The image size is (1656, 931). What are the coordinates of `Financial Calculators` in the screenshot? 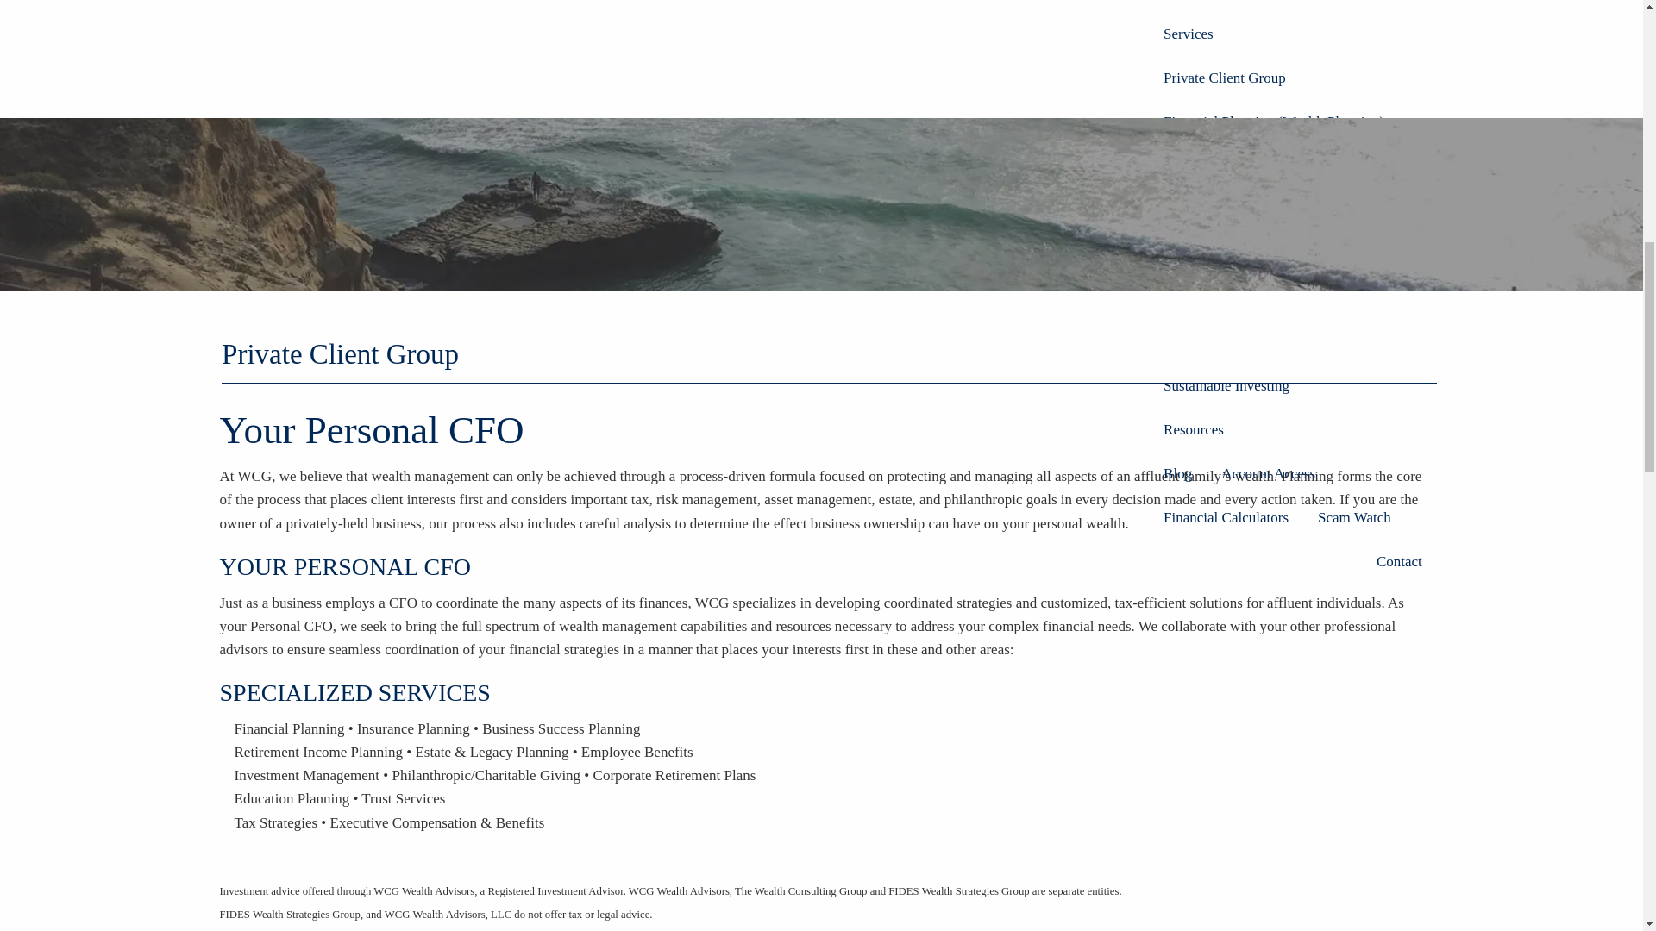 It's located at (1226, 517).